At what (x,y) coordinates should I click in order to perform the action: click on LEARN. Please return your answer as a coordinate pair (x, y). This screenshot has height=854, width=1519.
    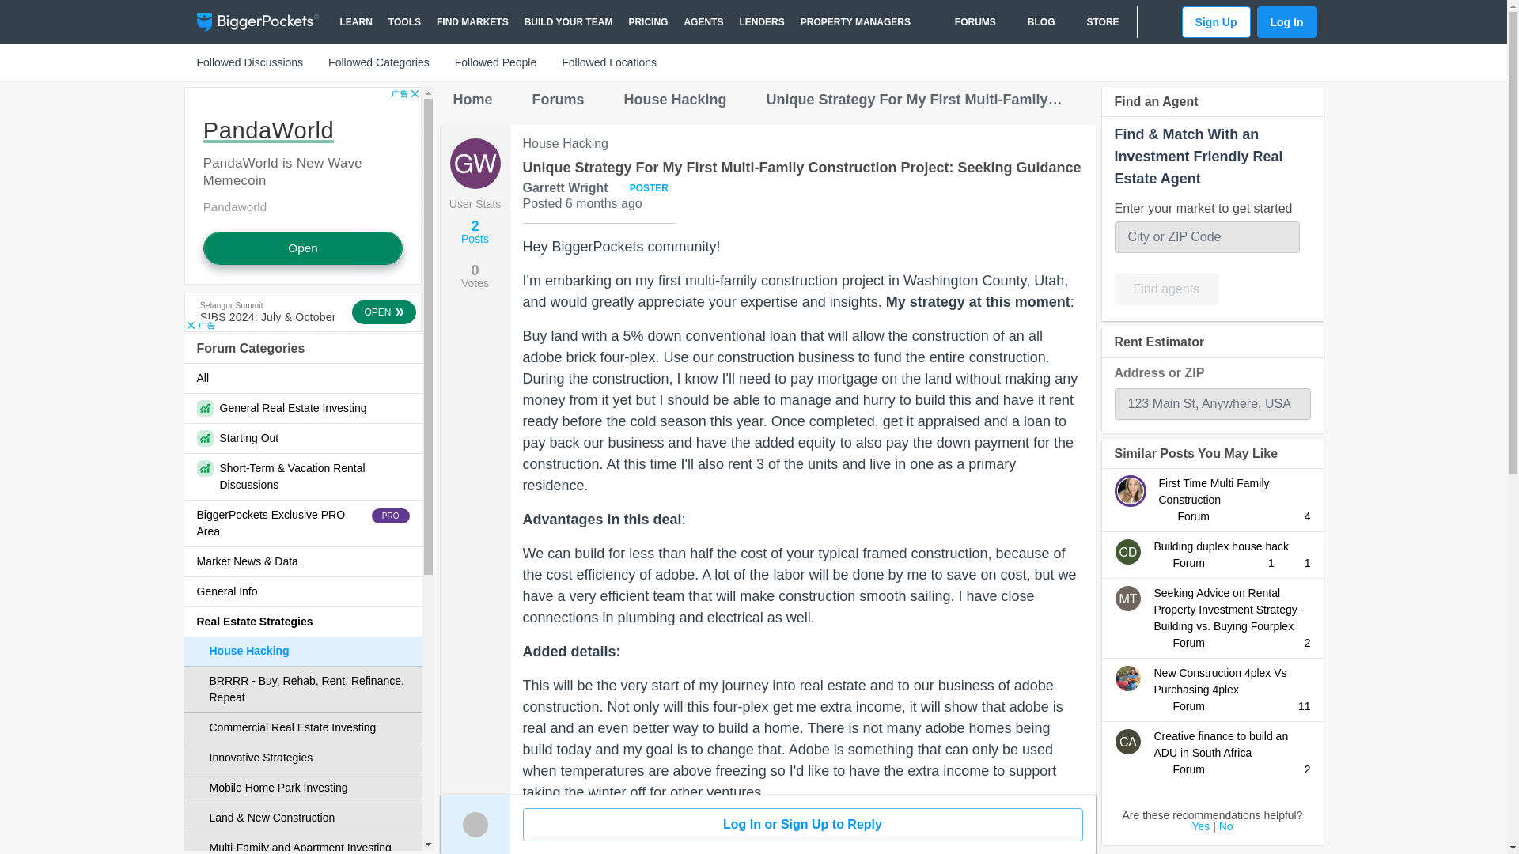
    Looking at the image, I should click on (356, 22).